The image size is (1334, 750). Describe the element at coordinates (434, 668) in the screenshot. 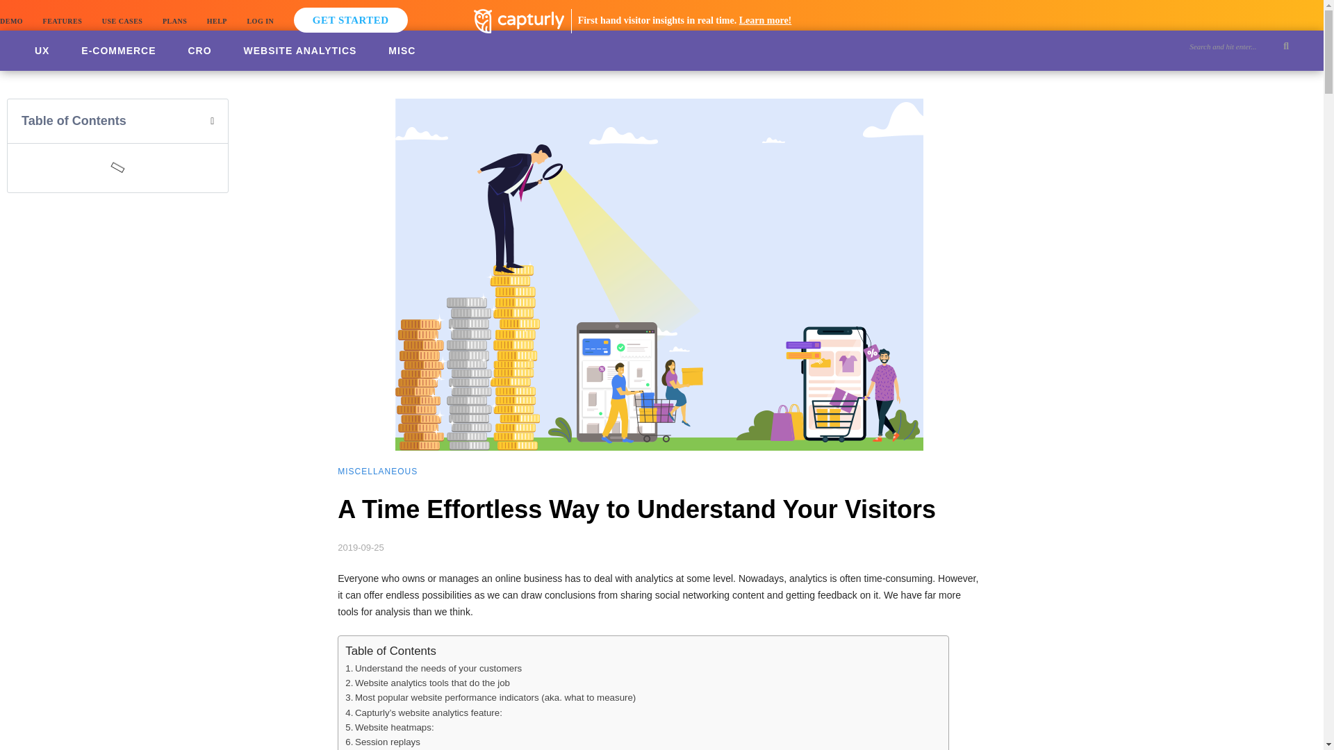

I see `Understand the needs of your customers` at that location.